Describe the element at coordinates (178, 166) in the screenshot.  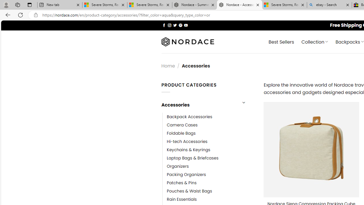
I see `Organizers` at that location.